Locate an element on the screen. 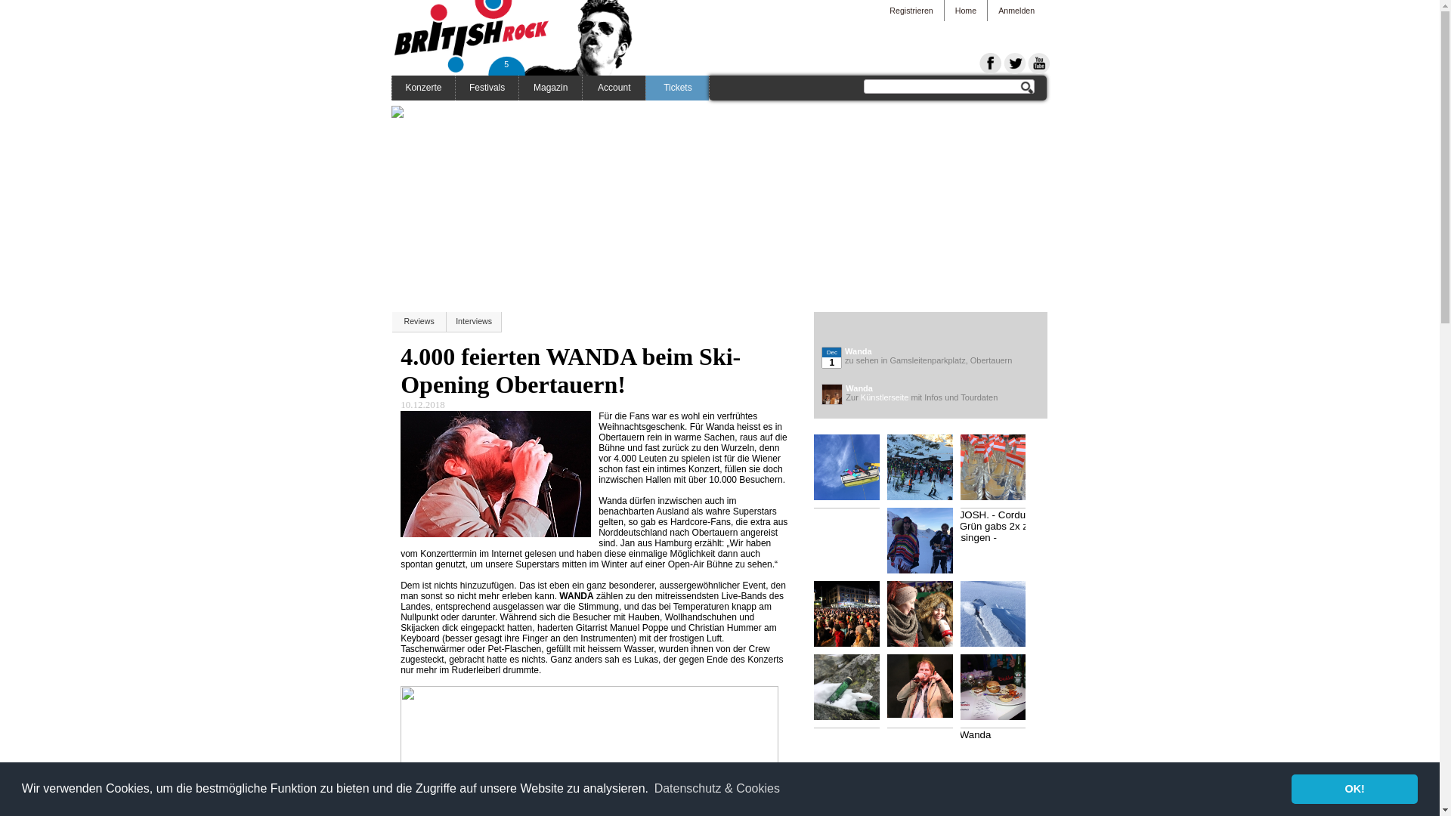 The height and width of the screenshot is (816, 1451). 2999 is located at coordinates (852, 694).